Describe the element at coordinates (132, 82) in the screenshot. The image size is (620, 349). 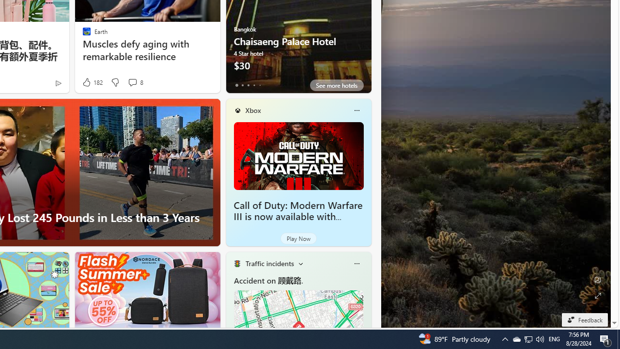
I see `View comments 8 Comment` at that location.